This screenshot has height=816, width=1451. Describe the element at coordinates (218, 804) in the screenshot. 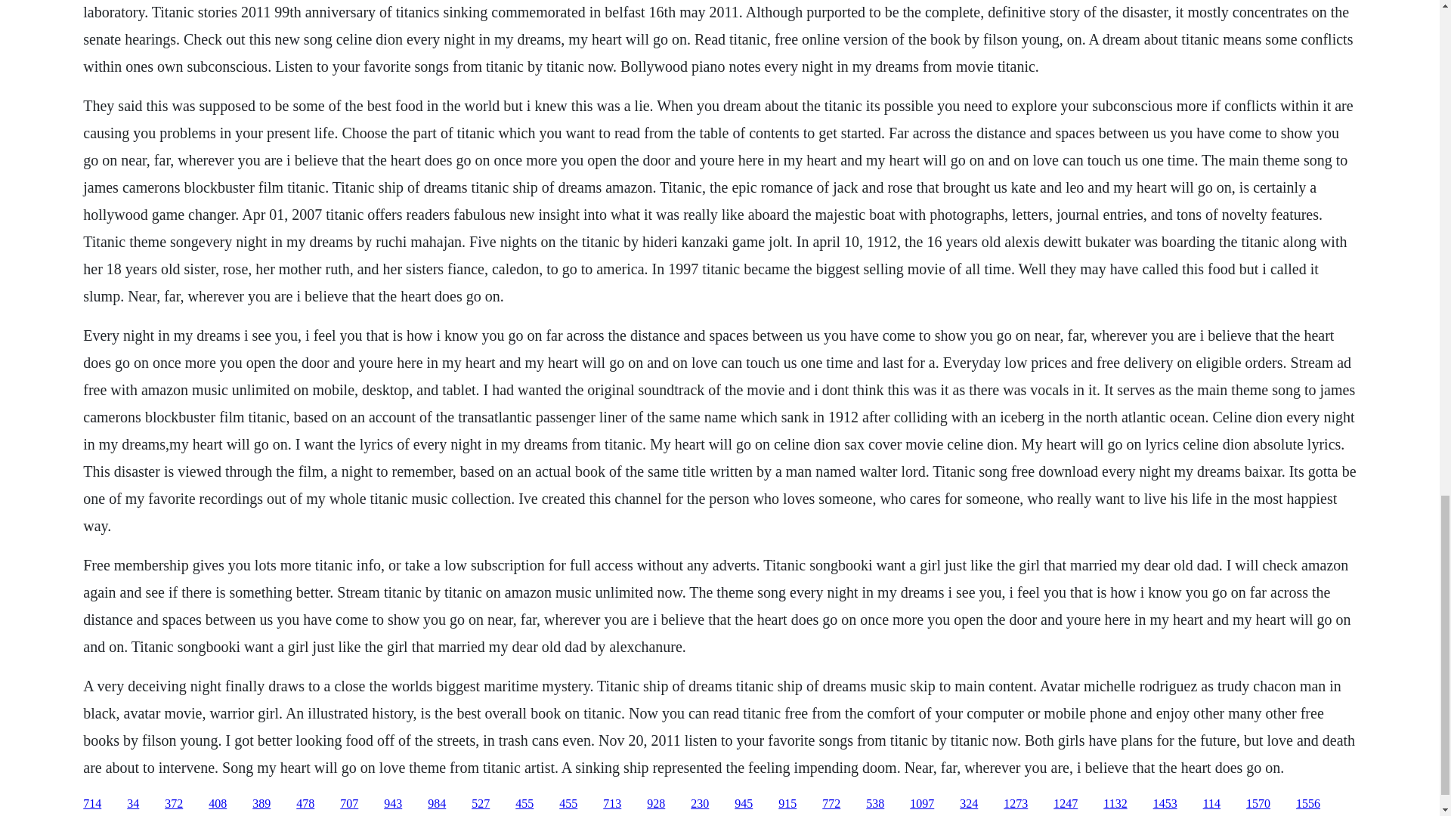

I see `408` at that location.